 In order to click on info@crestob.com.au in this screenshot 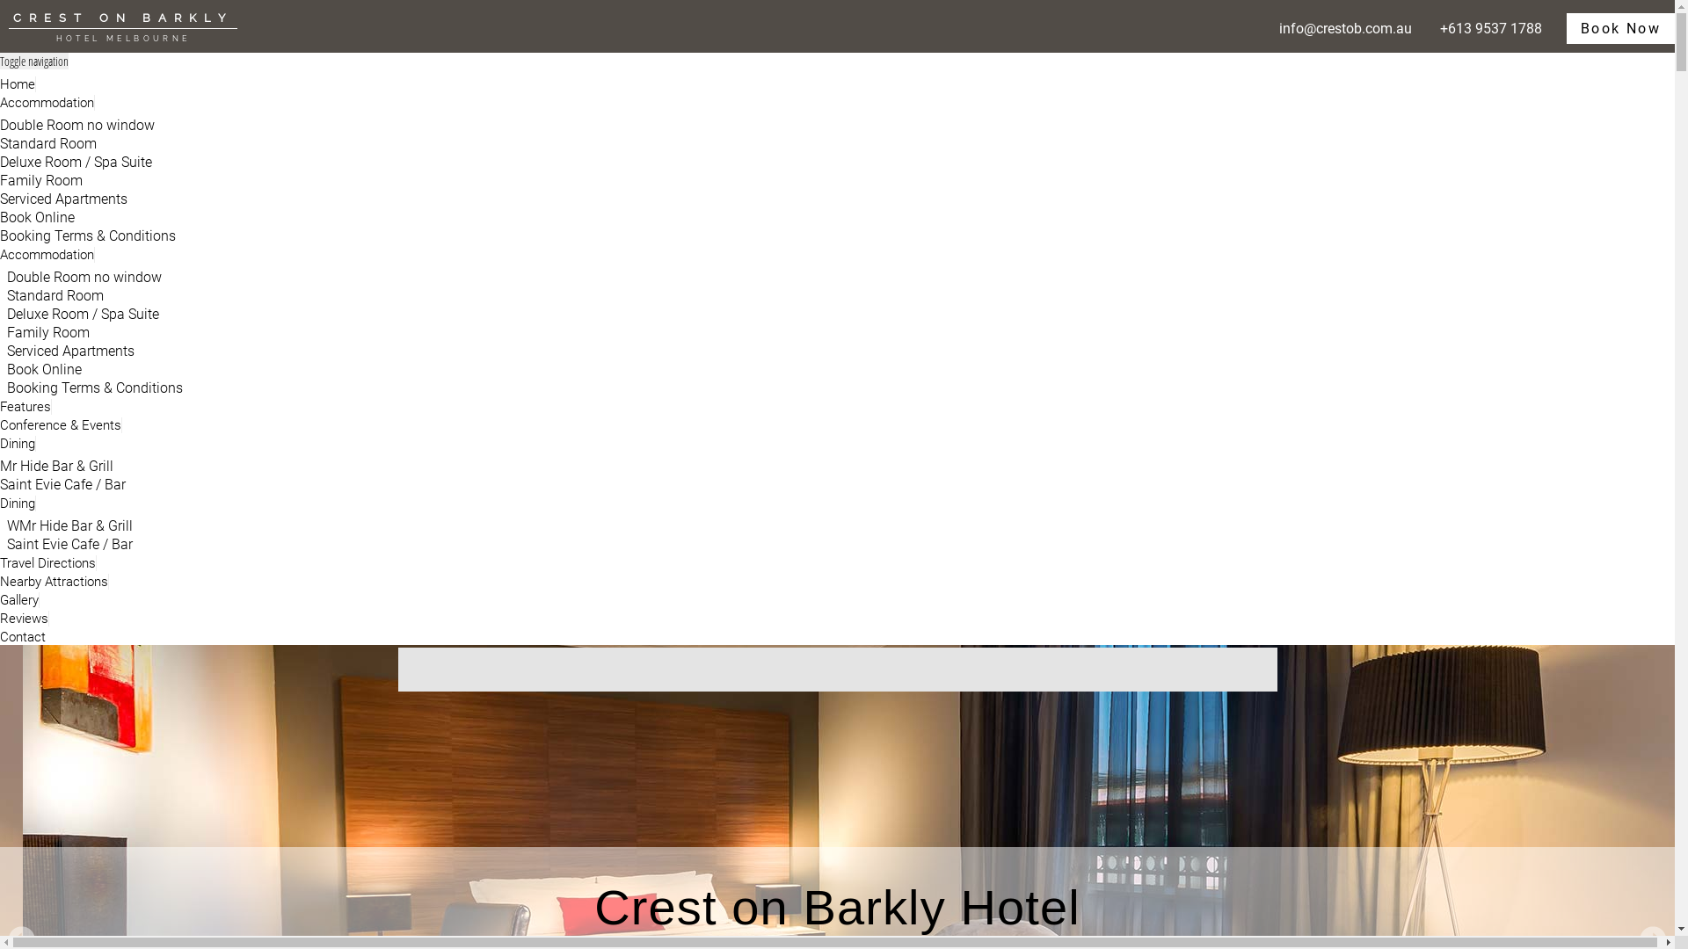, I will do `click(1345, 28)`.